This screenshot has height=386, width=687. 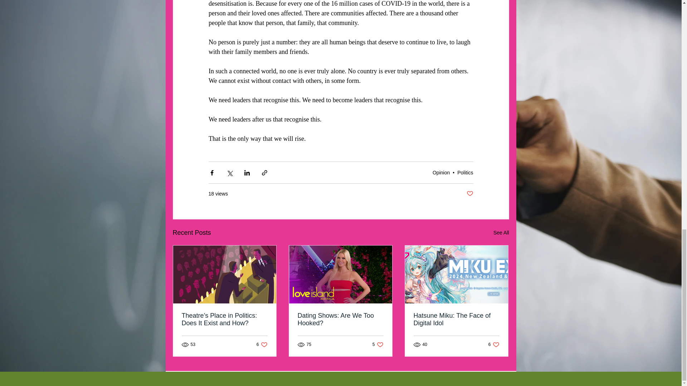 What do you see at coordinates (501, 233) in the screenshot?
I see `Opinion` at bounding box center [501, 233].